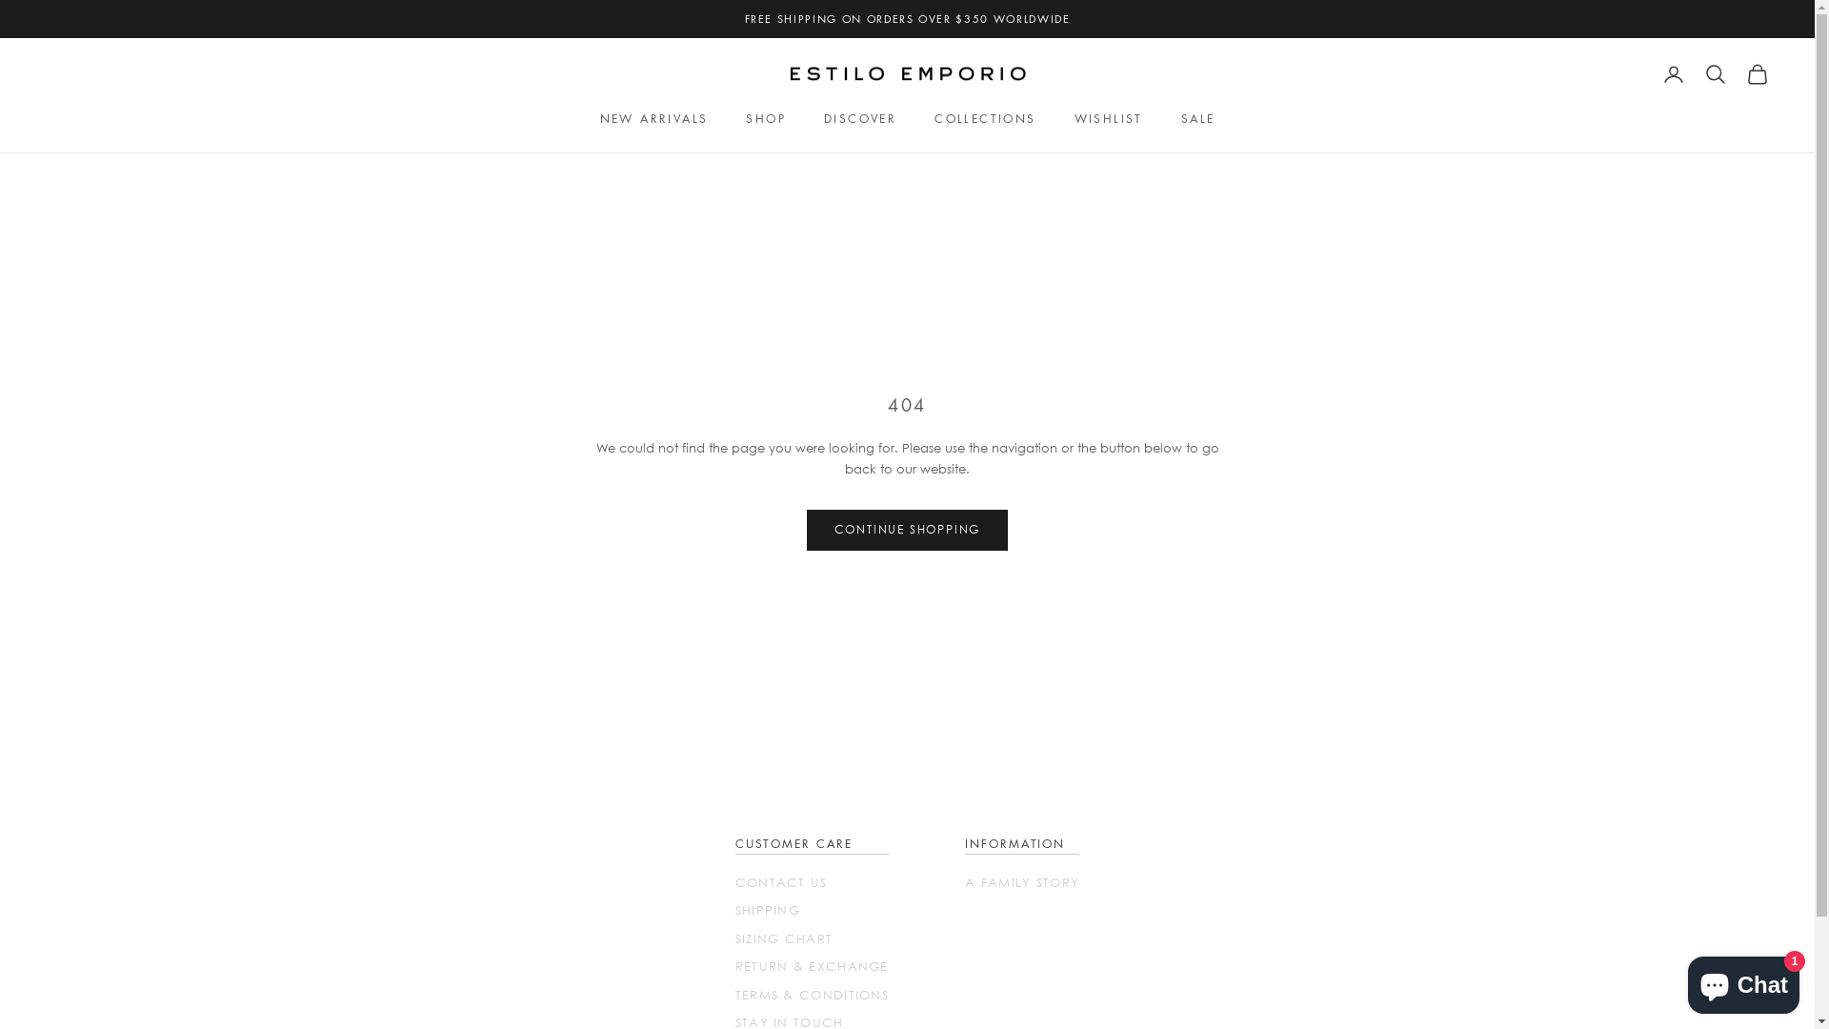 This screenshot has width=1829, height=1029. What do you see at coordinates (785, 938) in the screenshot?
I see `SIZING CHART` at bounding box center [785, 938].